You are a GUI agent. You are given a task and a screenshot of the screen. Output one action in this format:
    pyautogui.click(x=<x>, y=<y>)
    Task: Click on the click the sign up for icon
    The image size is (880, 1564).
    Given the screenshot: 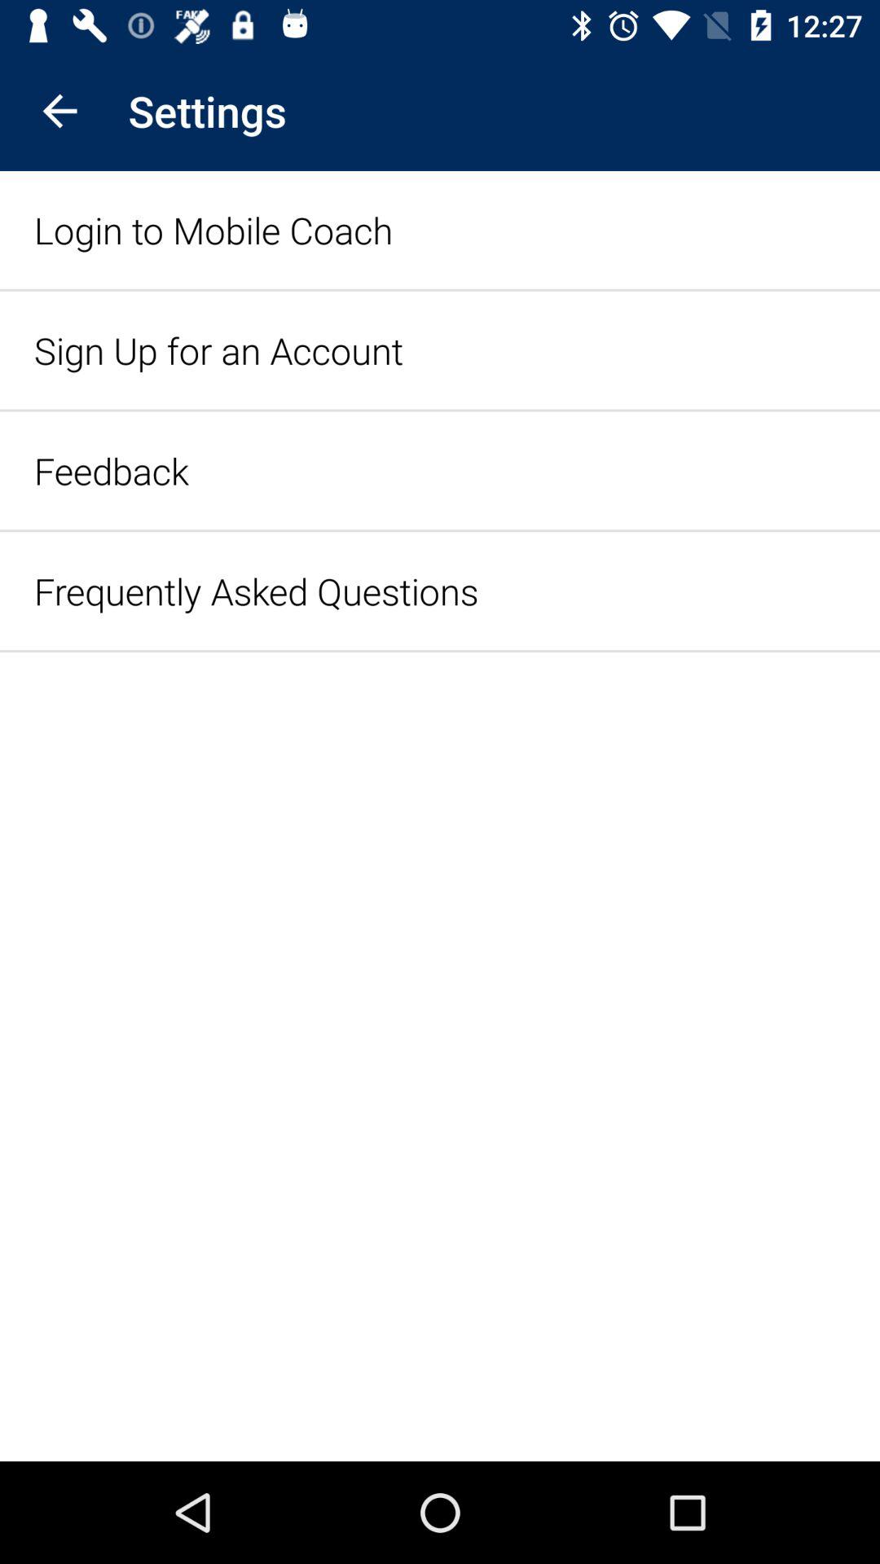 What is the action you would take?
    pyautogui.click(x=218, y=350)
    